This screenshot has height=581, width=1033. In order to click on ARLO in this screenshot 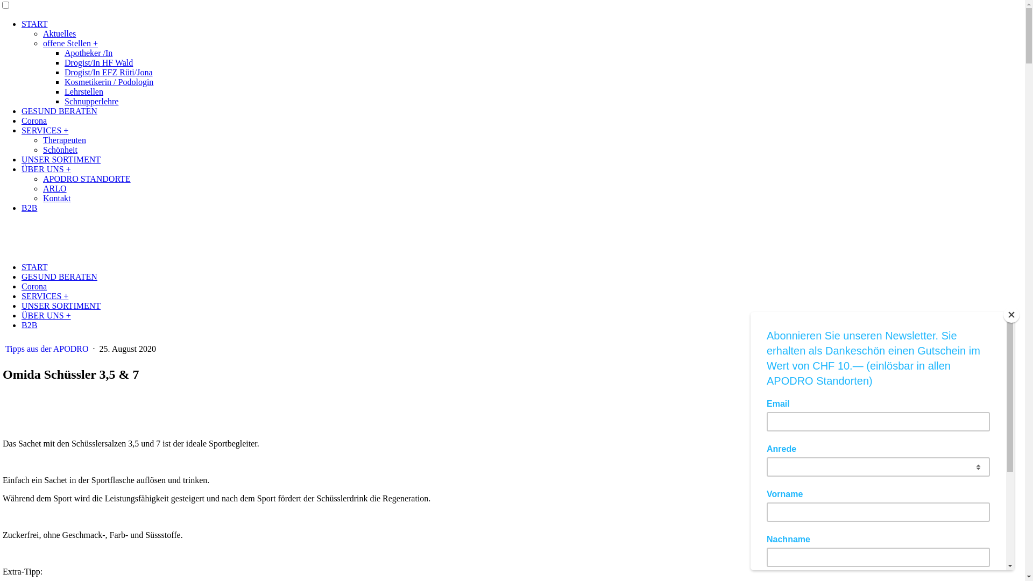, I will do `click(55, 188)`.